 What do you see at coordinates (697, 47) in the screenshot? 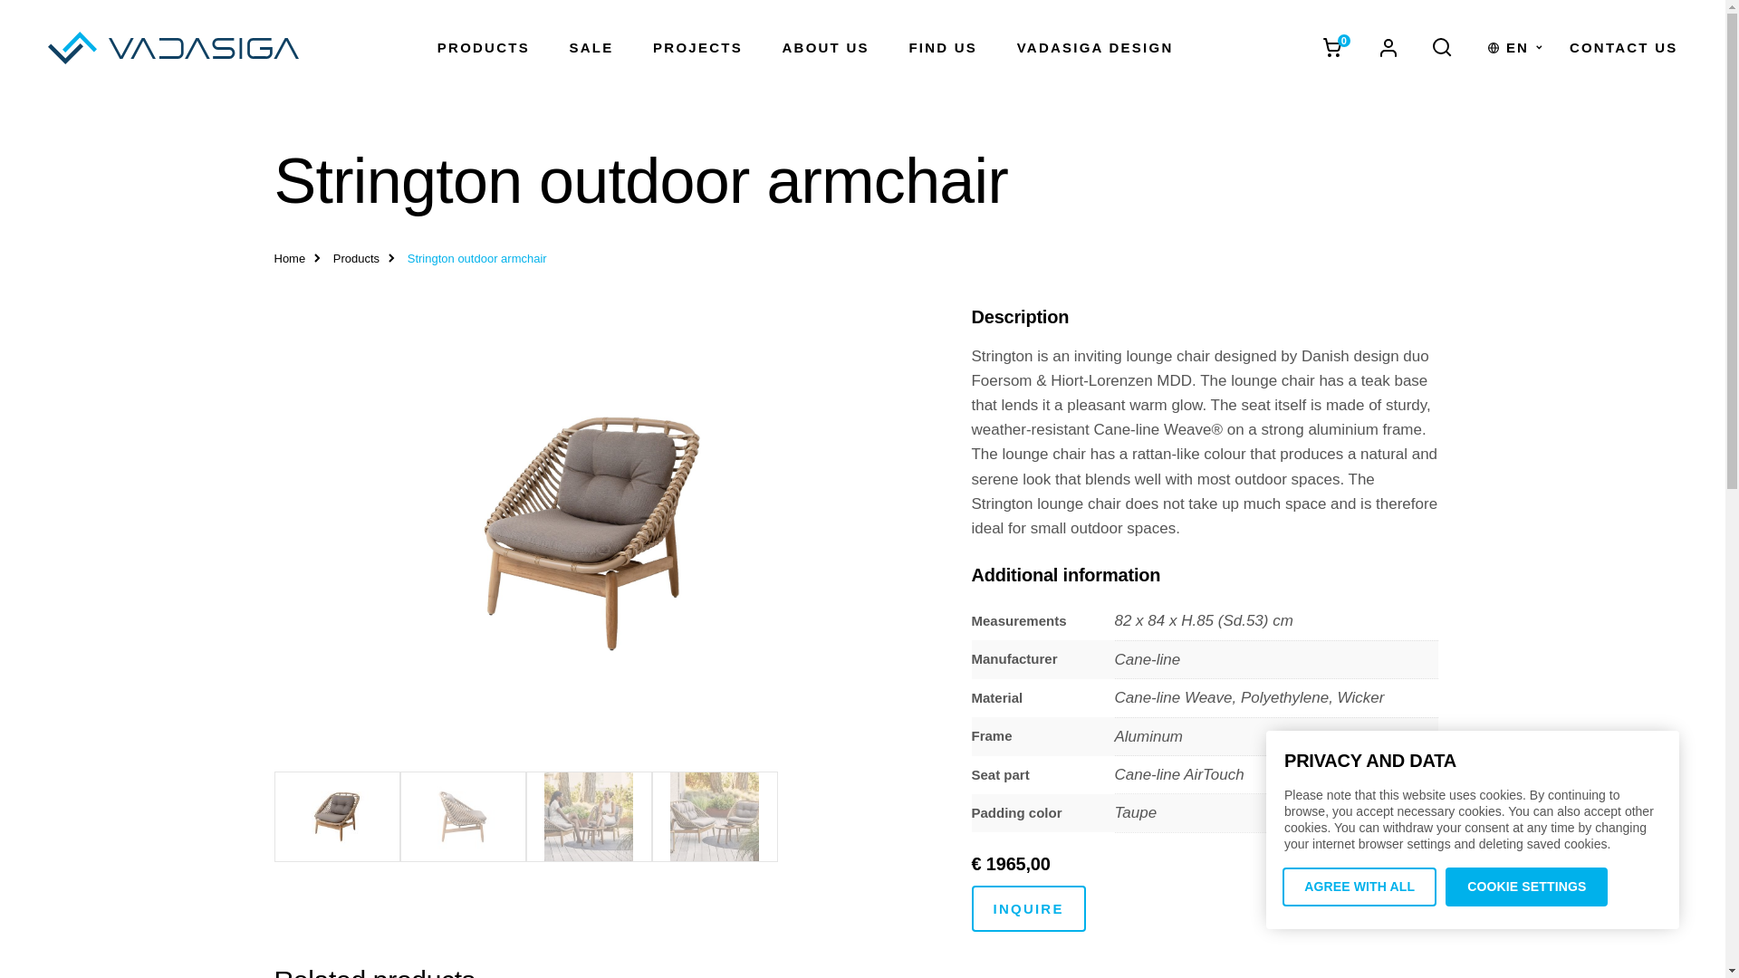
I see `PROJECTS` at bounding box center [697, 47].